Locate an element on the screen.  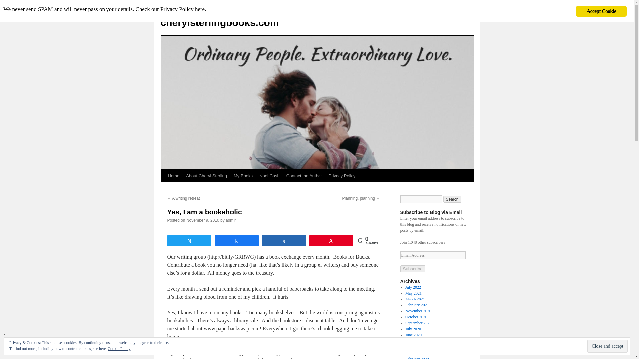
Privacy Policy is located at coordinates (342, 176).